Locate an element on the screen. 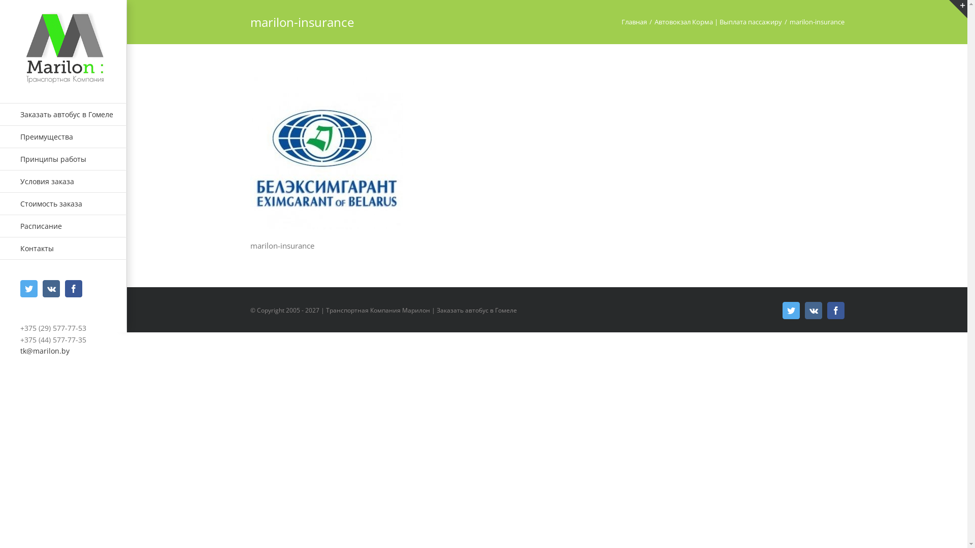  Vk is located at coordinates (813, 311).